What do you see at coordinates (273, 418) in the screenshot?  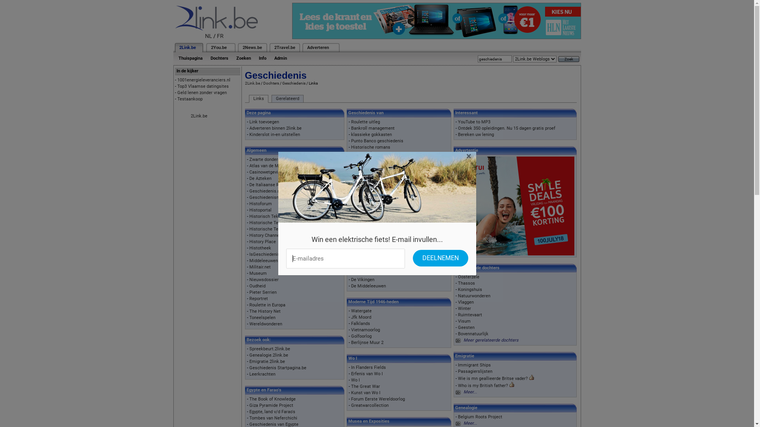 I see `Tombes van Neferchichi` at bounding box center [273, 418].